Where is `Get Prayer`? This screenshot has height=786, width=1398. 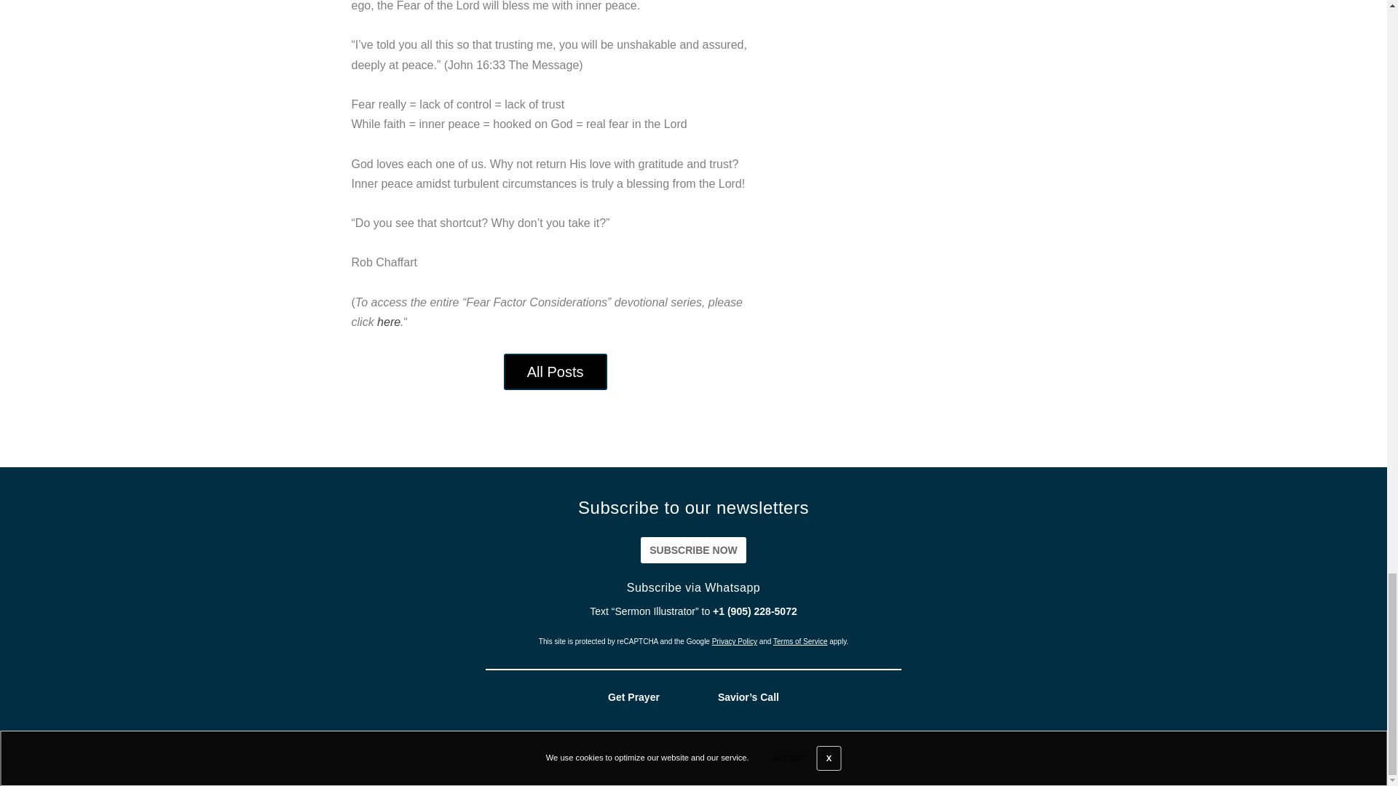
Get Prayer is located at coordinates (633, 697).